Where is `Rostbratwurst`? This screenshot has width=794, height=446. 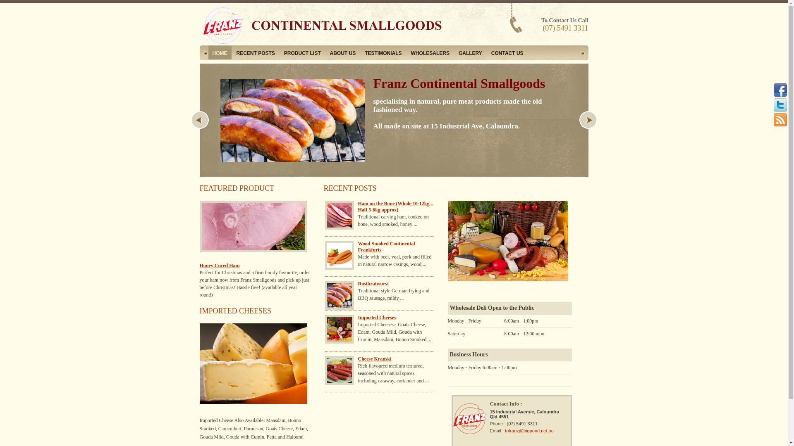 Rostbratwurst is located at coordinates (374, 284).